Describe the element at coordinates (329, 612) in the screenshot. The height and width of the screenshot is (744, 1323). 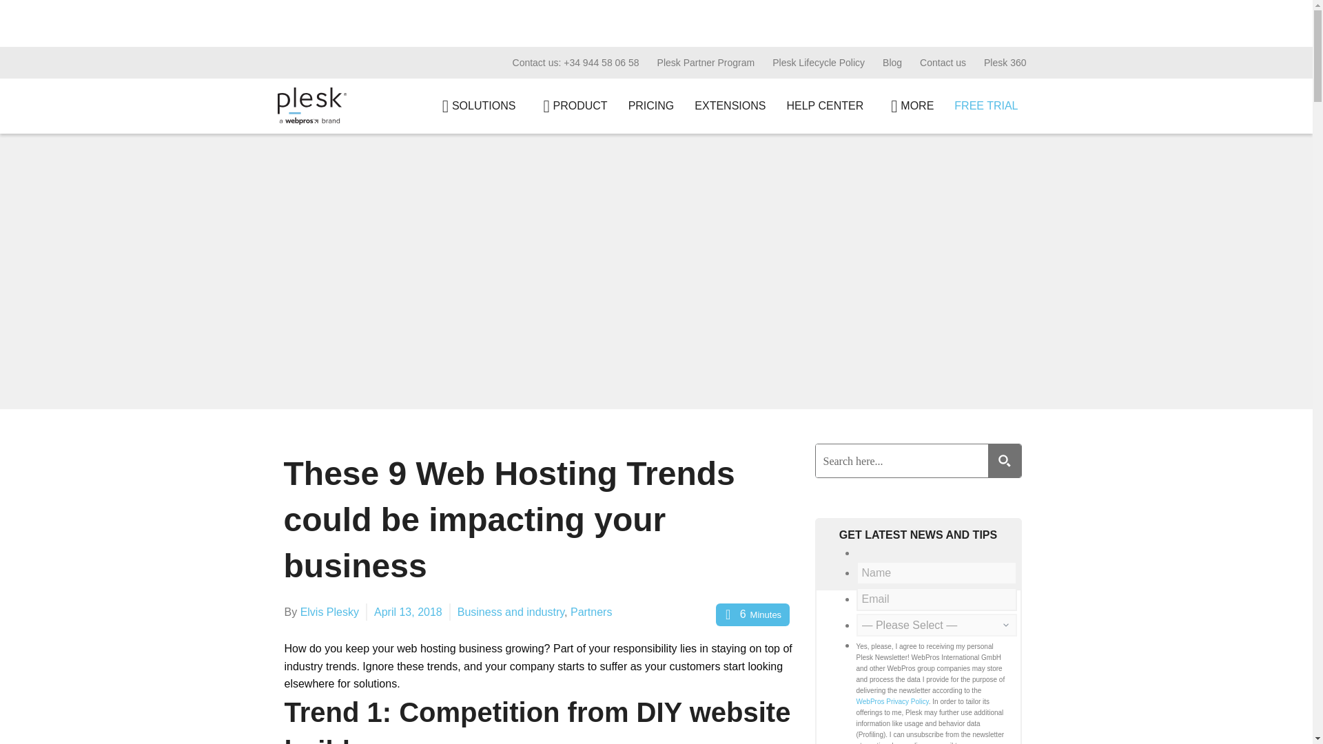
I see `Posts by Elvis Plesky` at that location.